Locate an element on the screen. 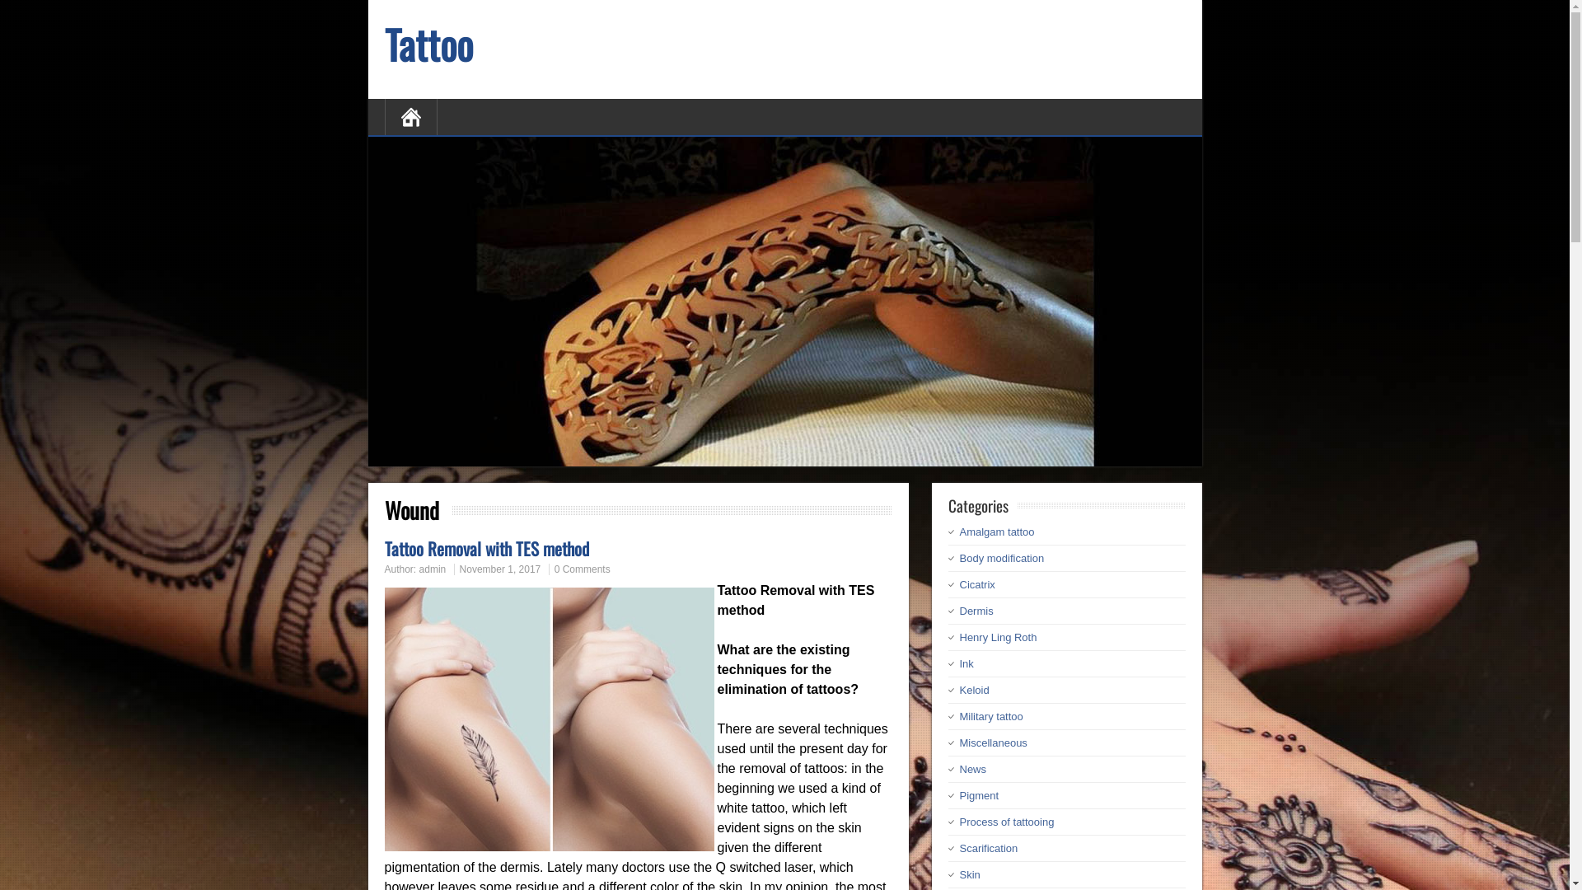 The height and width of the screenshot is (890, 1582). Pigment is located at coordinates (979, 796).